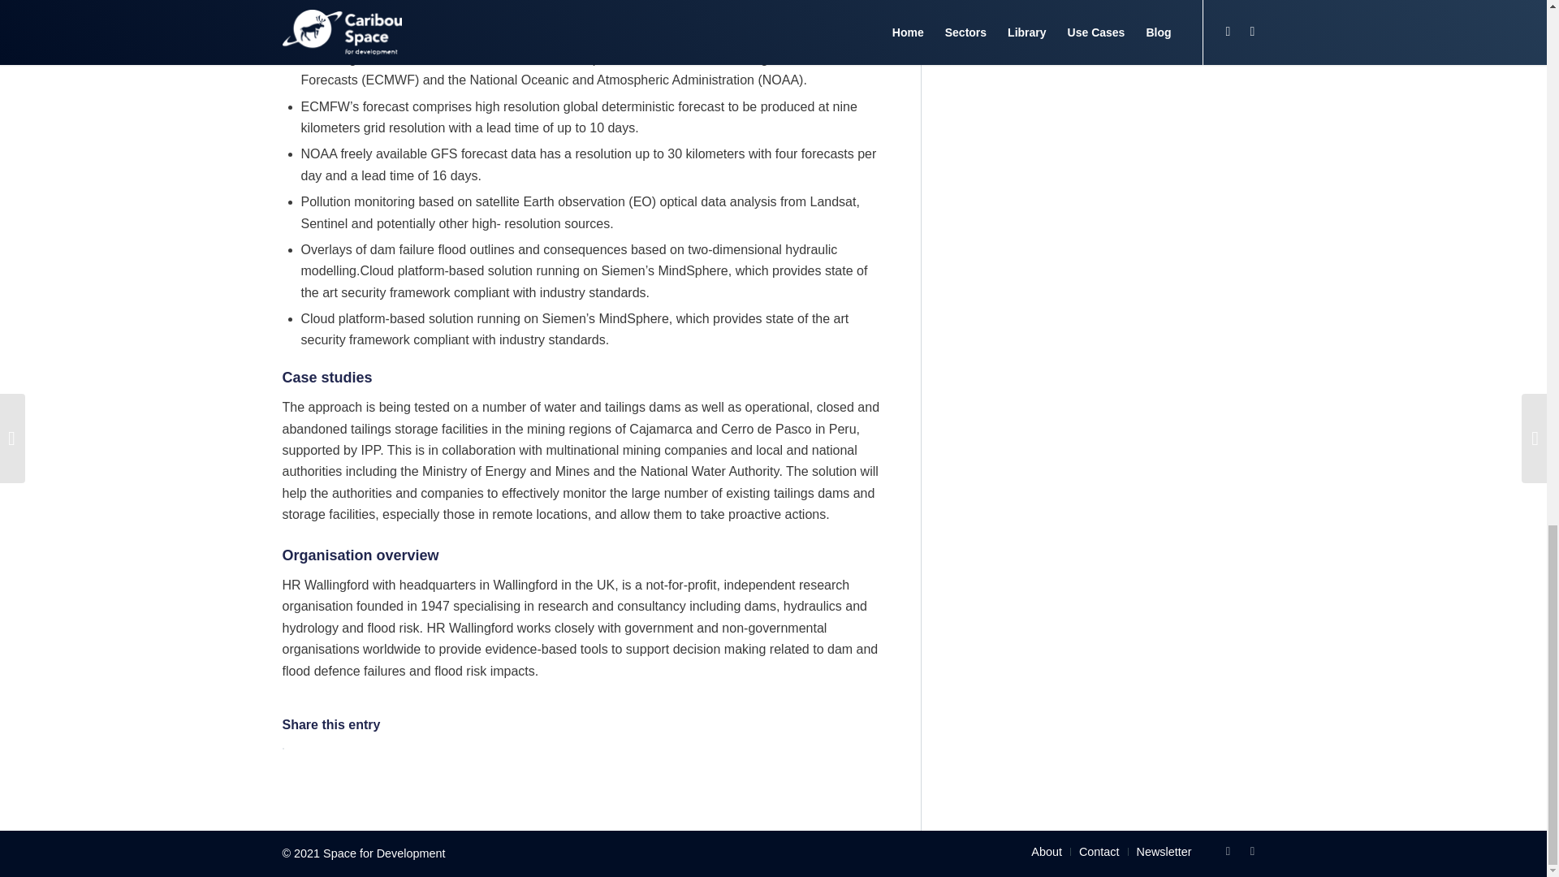 The width and height of the screenshot is (1559, 877). I want to click on Contact, so click(1099, 852).